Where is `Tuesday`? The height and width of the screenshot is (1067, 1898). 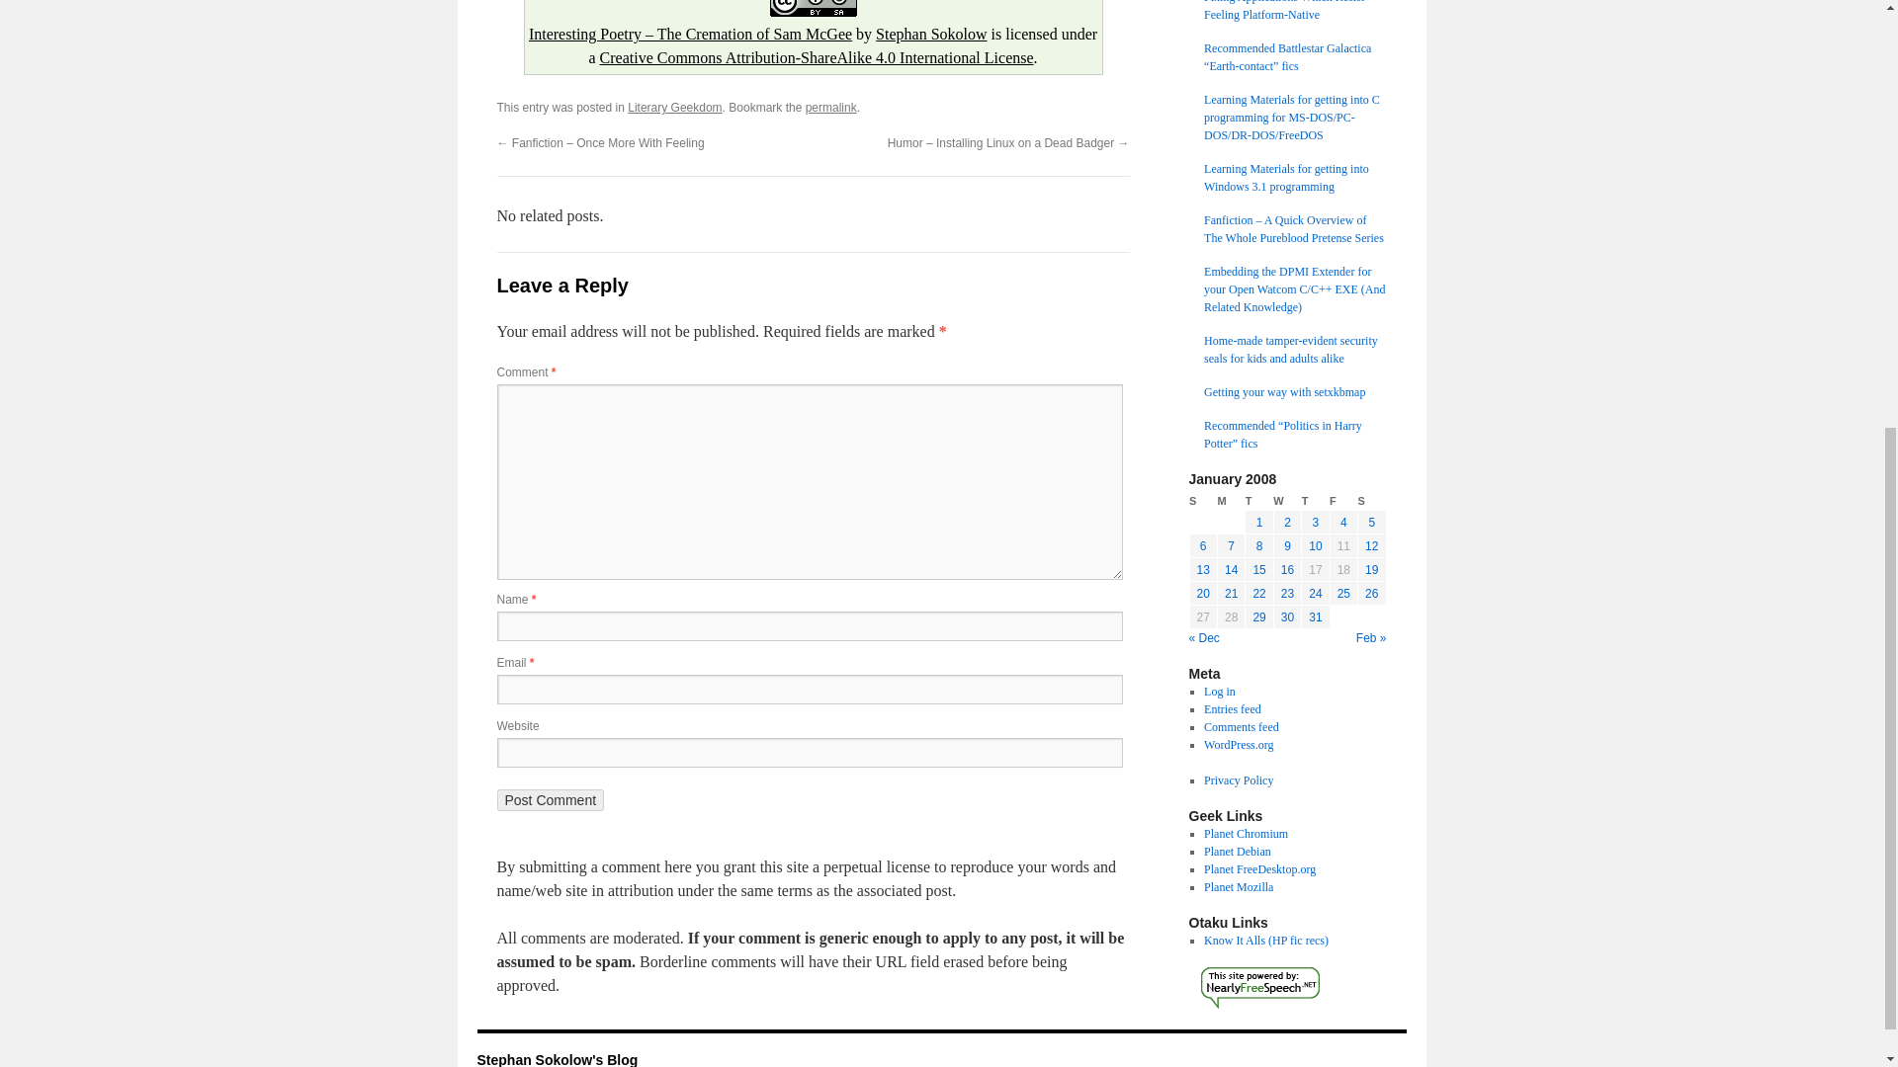 Tuesday is located at coordinates (1259, 500).